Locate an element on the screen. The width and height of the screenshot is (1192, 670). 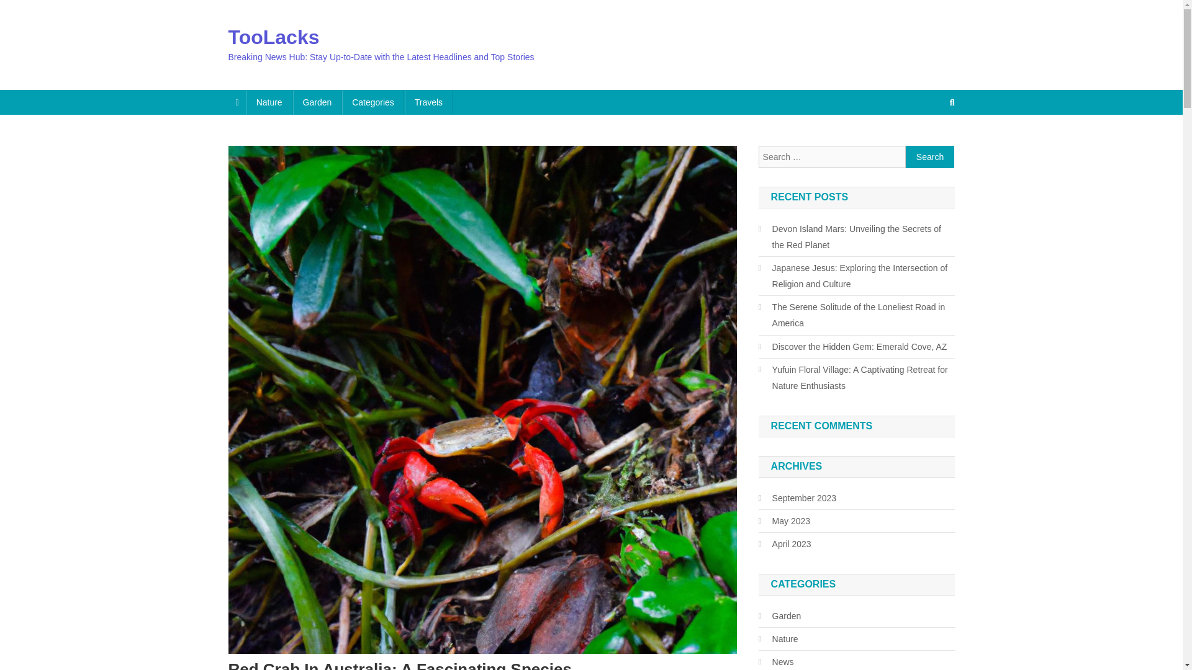
April 2023 is located at coordinates (785, 543).